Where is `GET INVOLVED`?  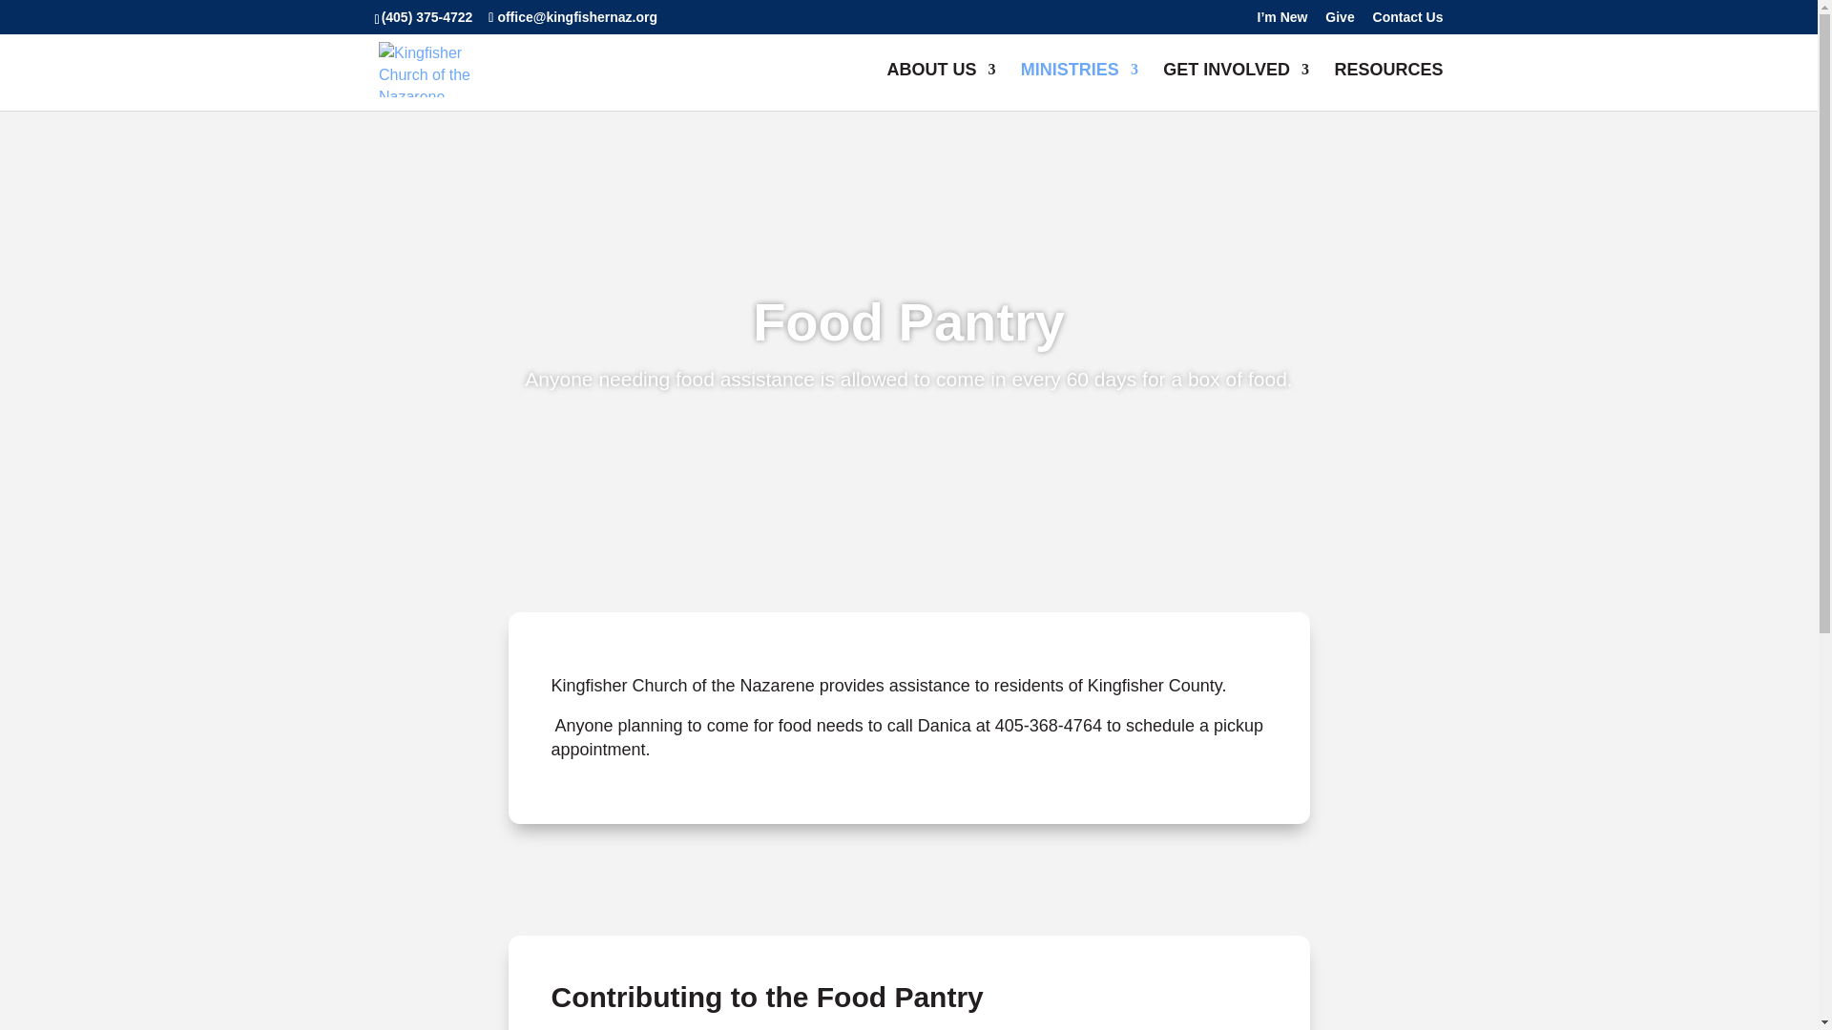 GET INVOLVED is located at coordinates (1237, 86).